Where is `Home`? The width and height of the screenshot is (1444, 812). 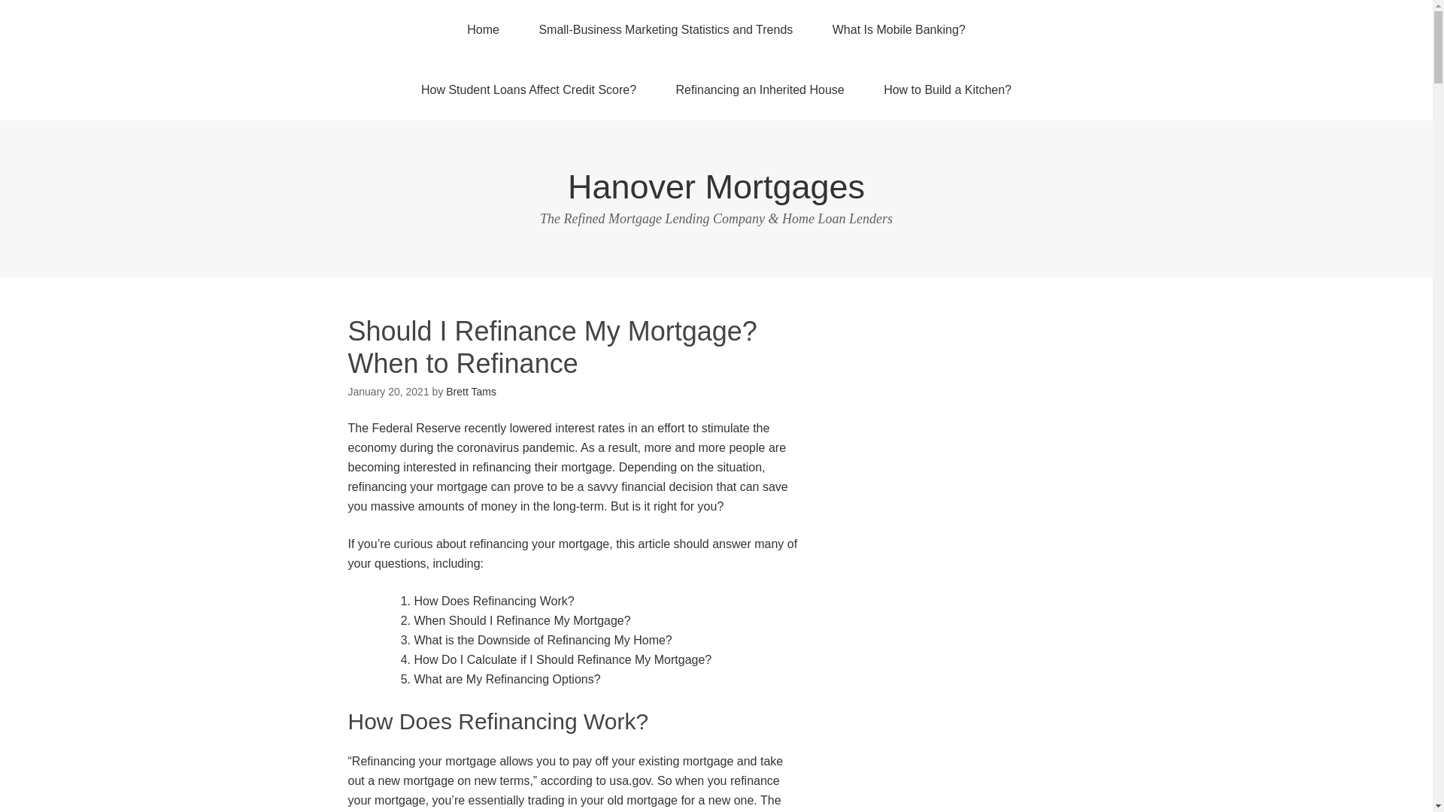 Home is located at coordinates (483, 30).